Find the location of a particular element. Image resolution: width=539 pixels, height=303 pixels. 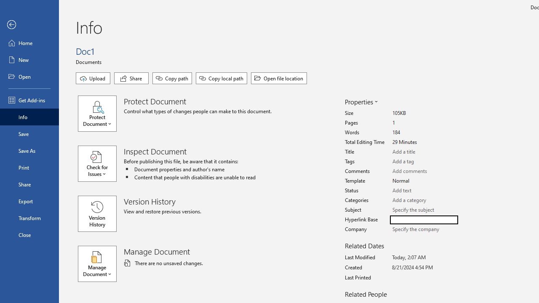

Check for Issues is located at coordinates (101, 164).